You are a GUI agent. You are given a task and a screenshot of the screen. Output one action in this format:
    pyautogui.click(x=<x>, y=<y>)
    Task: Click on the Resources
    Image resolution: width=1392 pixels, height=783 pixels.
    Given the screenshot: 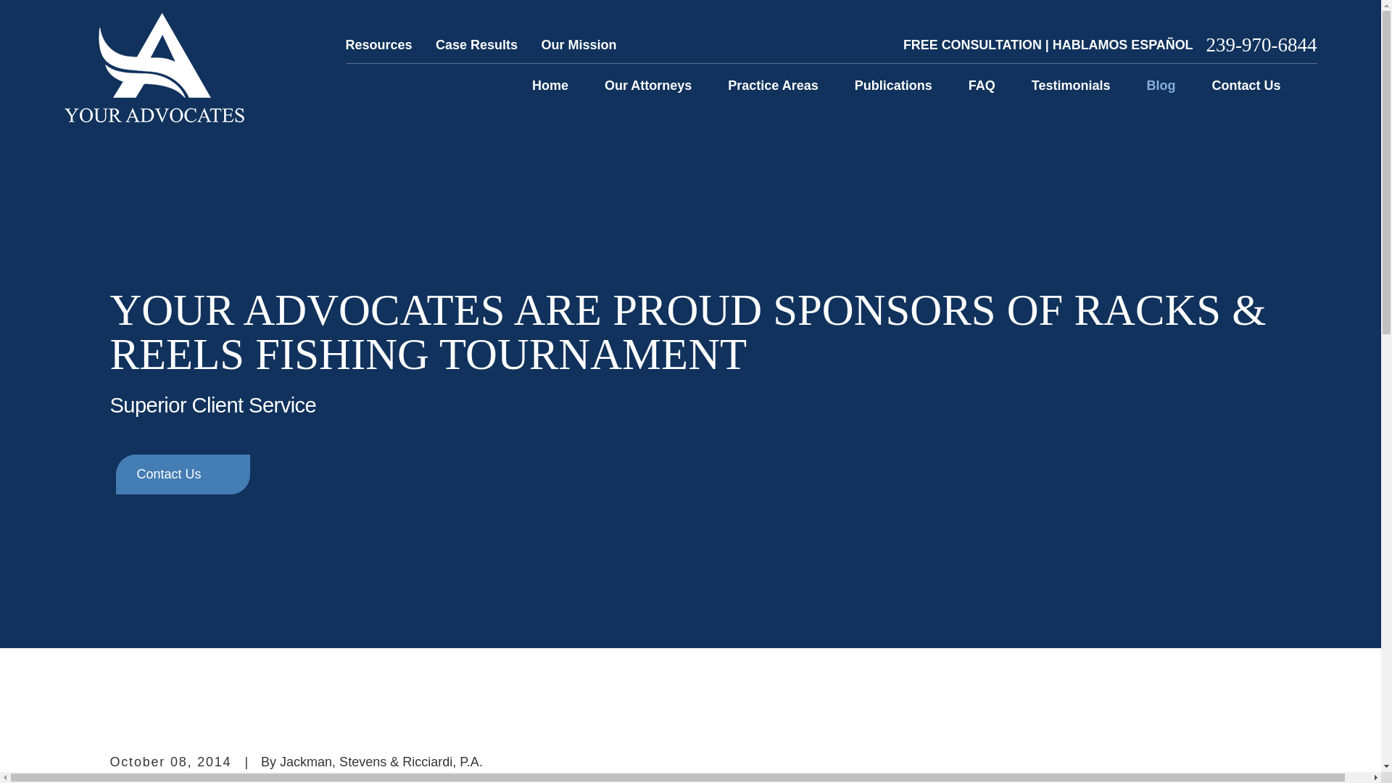 What is the action you would take?
    pyautogui.click(x=378, y=45)
    